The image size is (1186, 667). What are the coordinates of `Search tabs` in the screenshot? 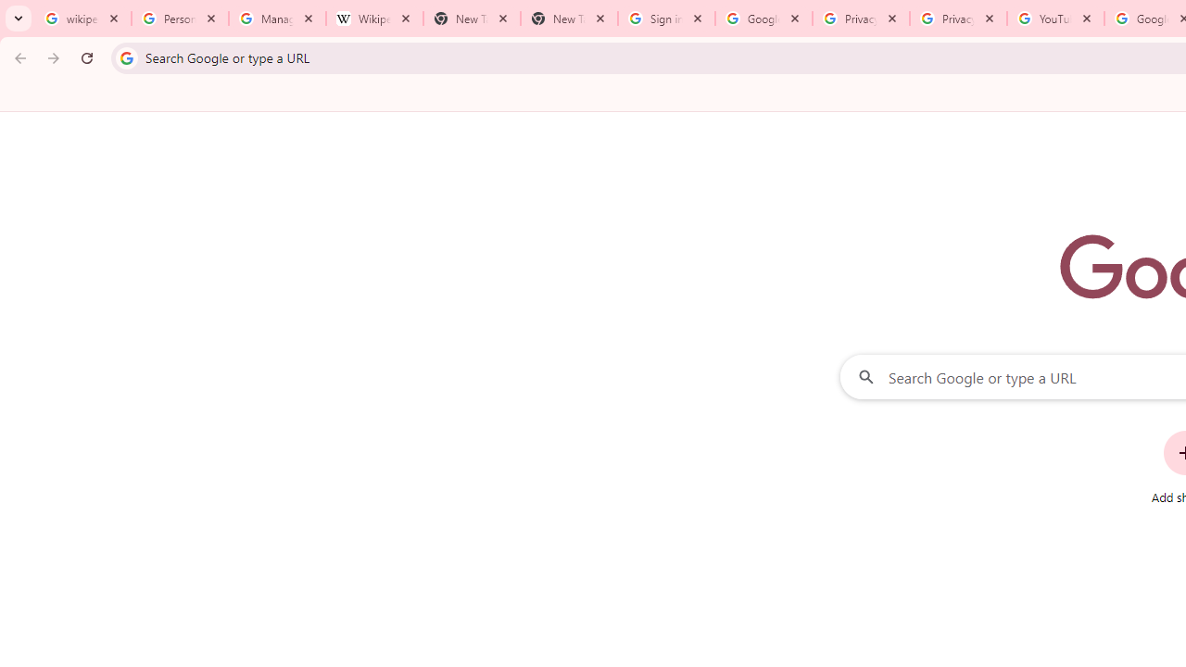 It's located at (19, 19).